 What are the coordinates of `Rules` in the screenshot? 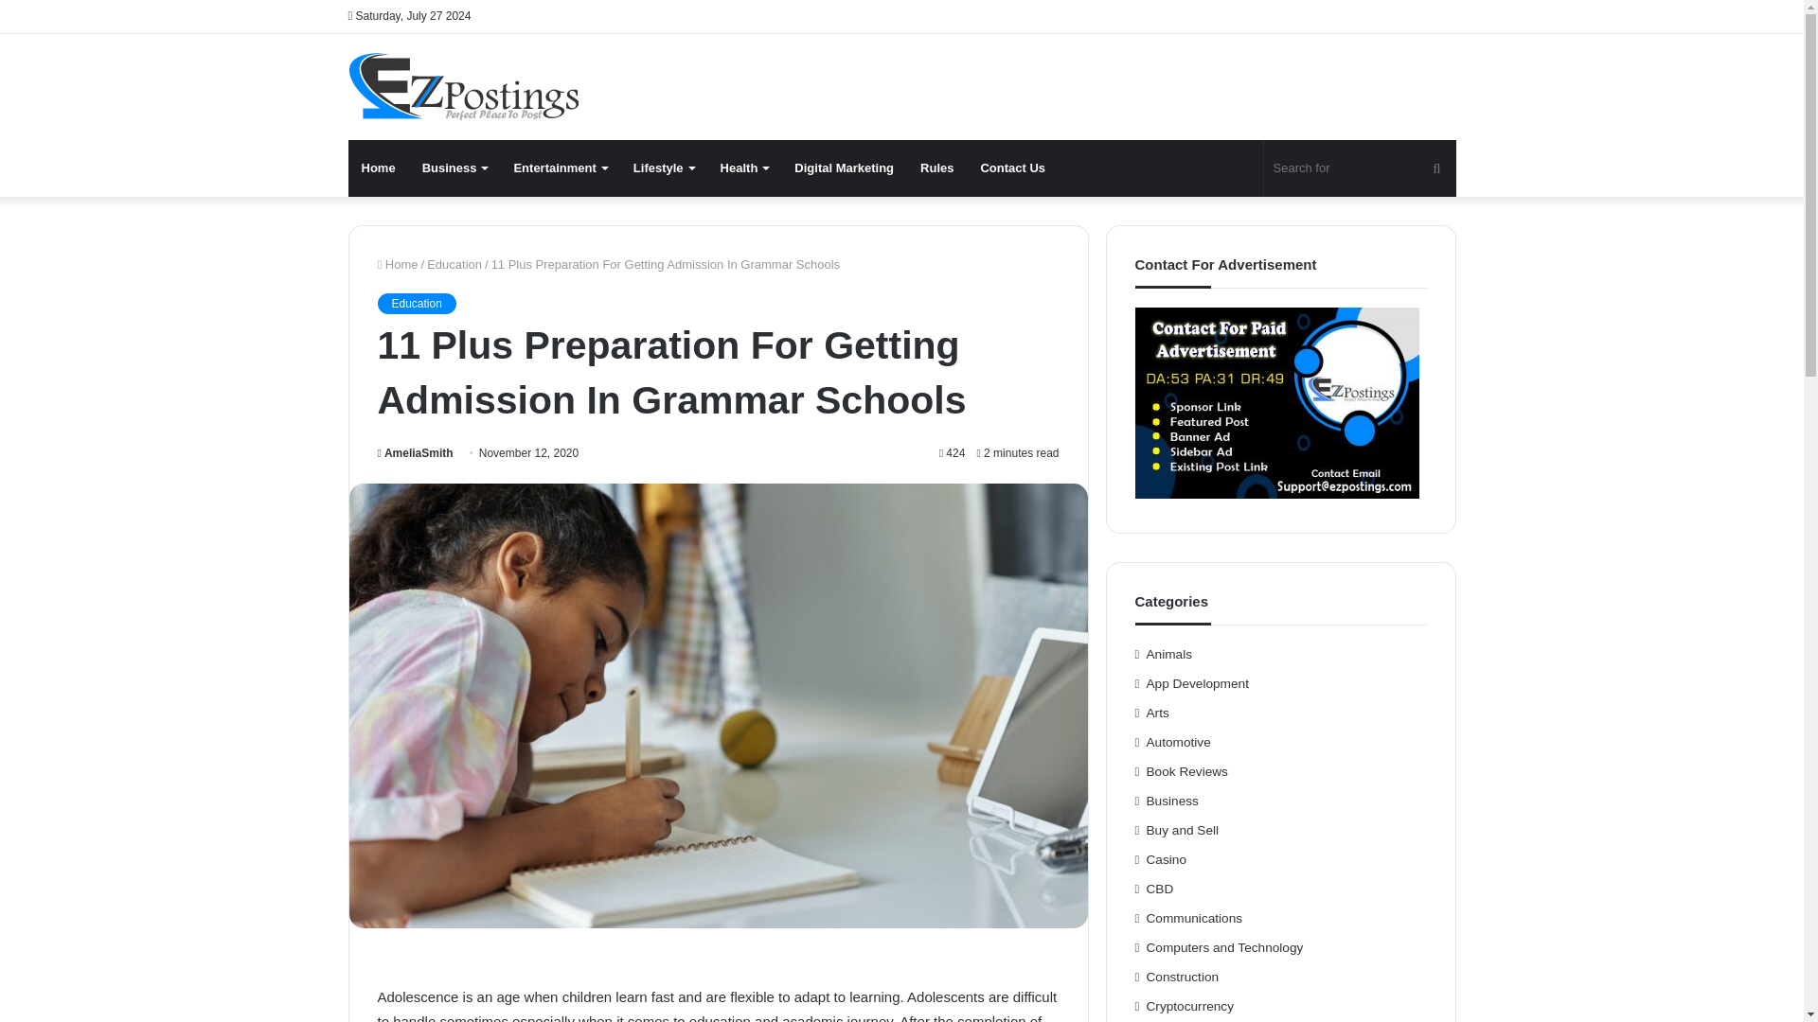 It's located at (937, 168).